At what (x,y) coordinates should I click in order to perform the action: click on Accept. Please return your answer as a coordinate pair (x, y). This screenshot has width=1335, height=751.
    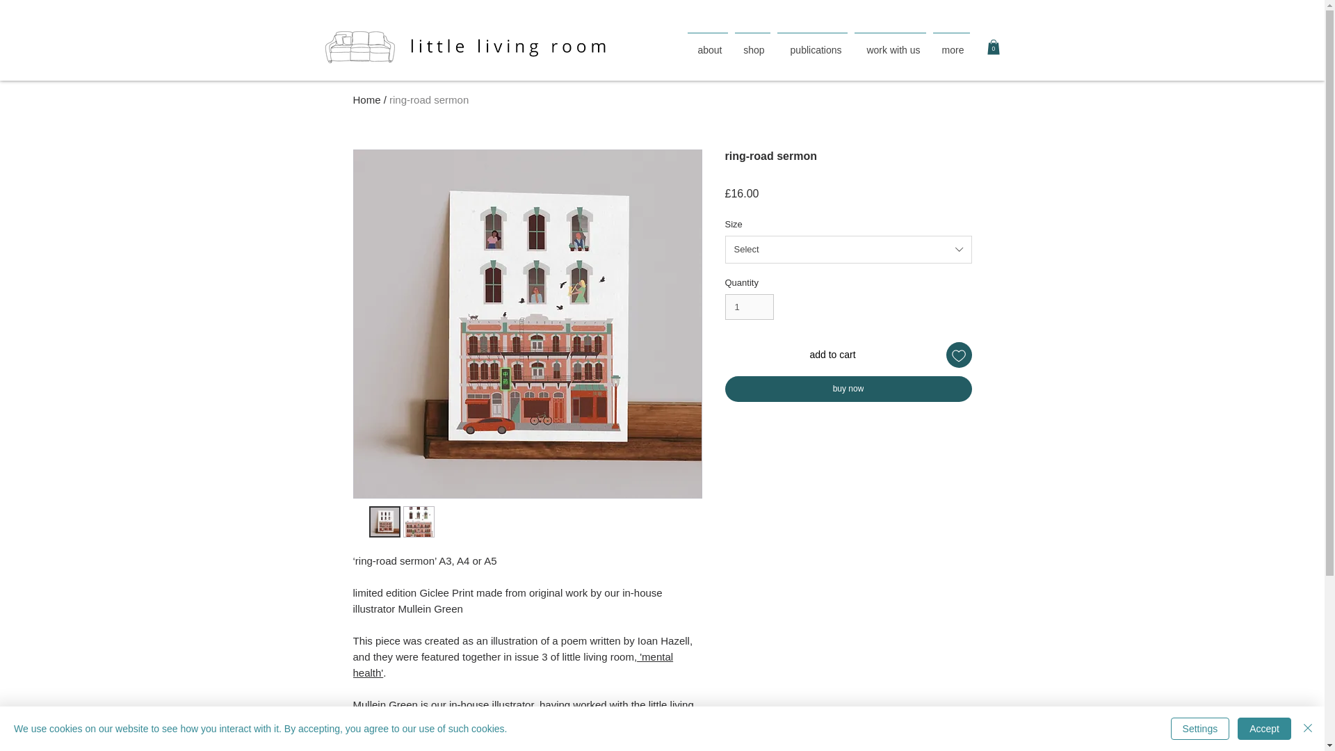
    Looking at the image, I should click on (1264, 729).